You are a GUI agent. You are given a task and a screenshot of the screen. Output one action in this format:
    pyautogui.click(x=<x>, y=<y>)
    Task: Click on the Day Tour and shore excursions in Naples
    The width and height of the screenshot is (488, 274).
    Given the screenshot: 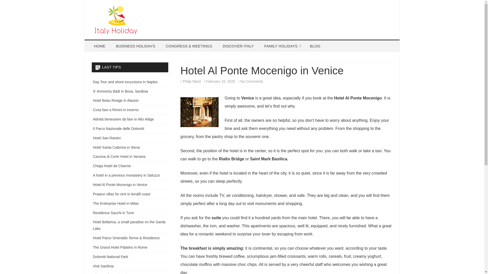 What is the action you would take?
    pyautogui.click(x=282, y=46)
    